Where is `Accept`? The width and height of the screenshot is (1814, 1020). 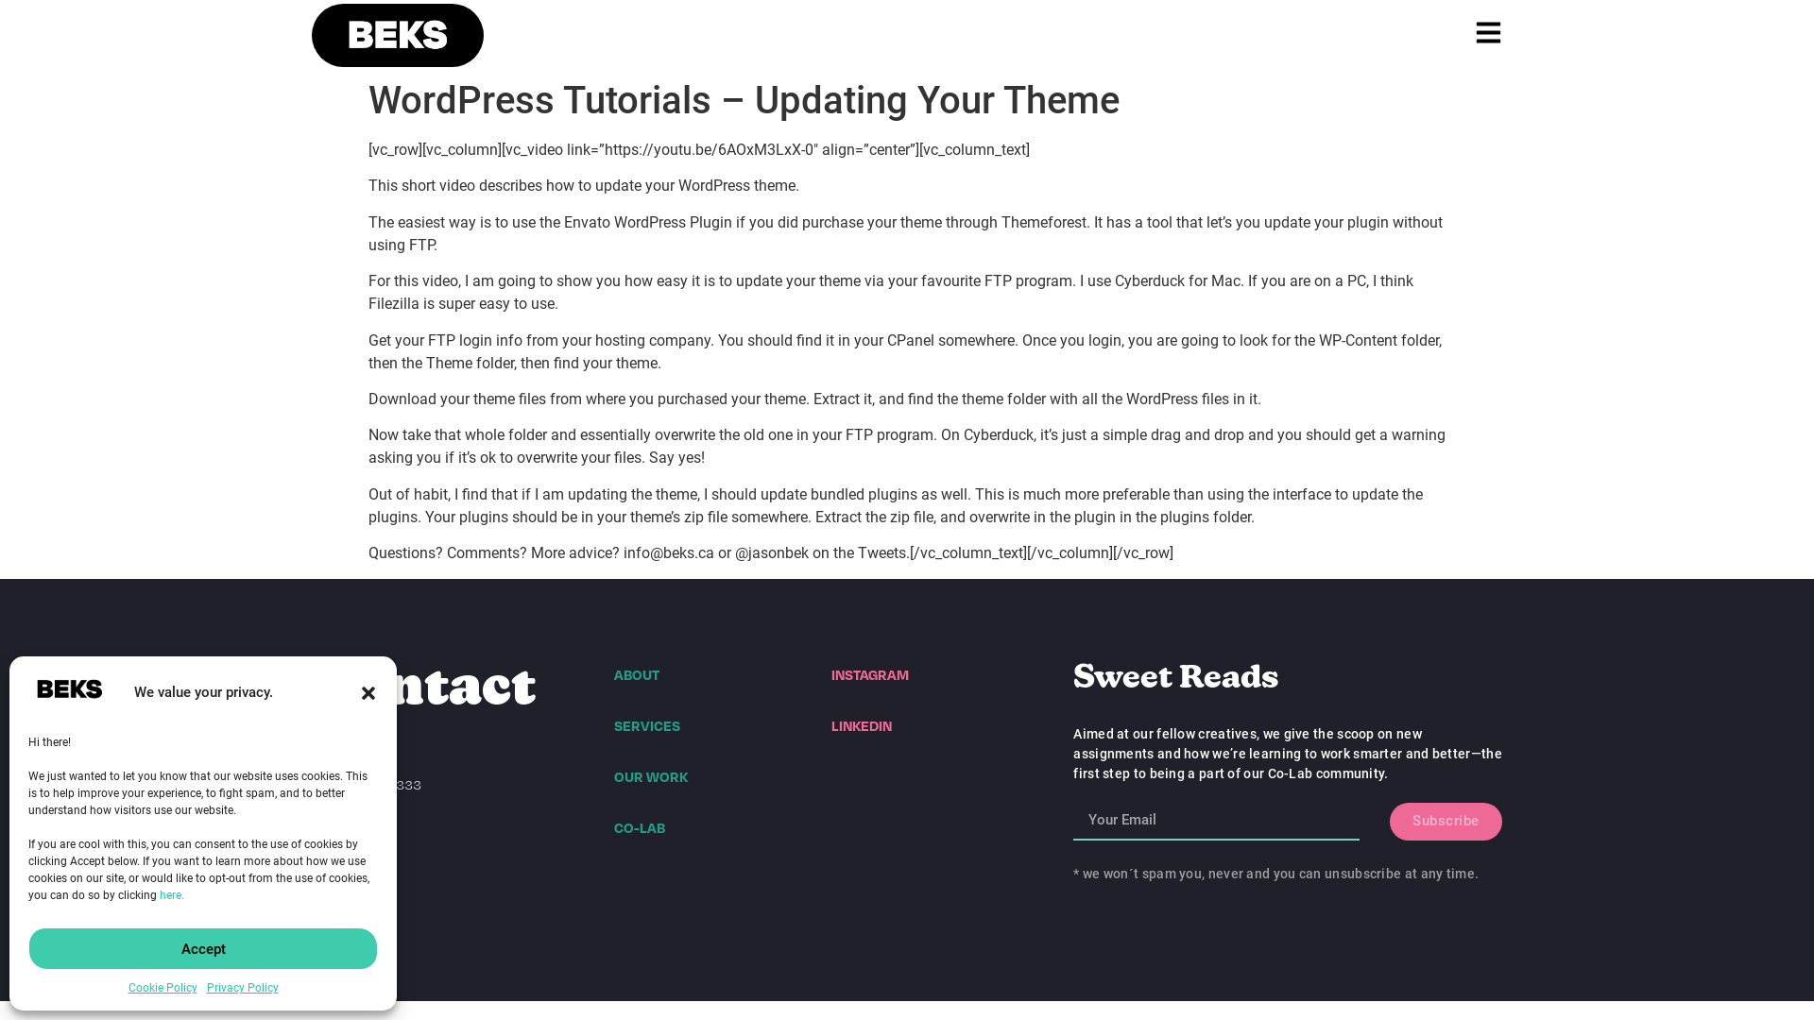 Accept is located at coordinates (203, 948).